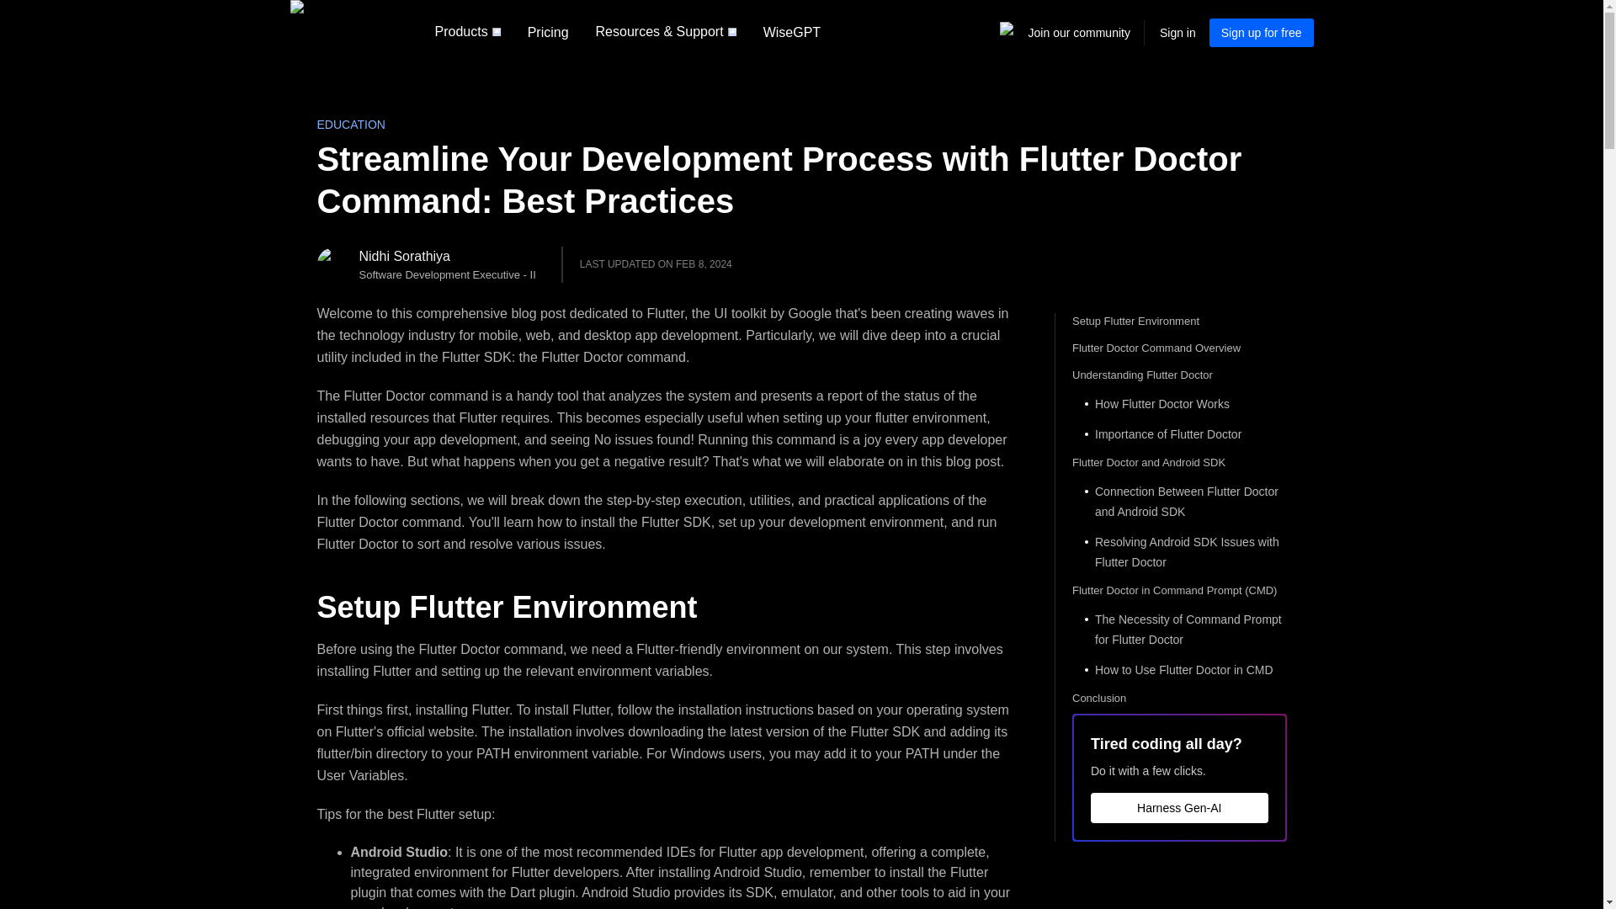 Image resolution: width=1616 pixels, height=909 pixels. What do you see at coordinates (1179, 463) in the screenshot?
I see `Flutter Doctor and Android SDK` at bounding box center [1179, 463].